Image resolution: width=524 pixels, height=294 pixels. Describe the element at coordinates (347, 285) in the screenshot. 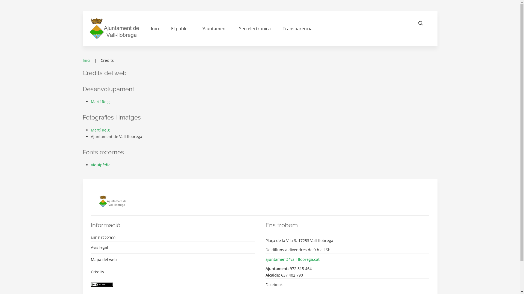

I see `Facebook` at that location.